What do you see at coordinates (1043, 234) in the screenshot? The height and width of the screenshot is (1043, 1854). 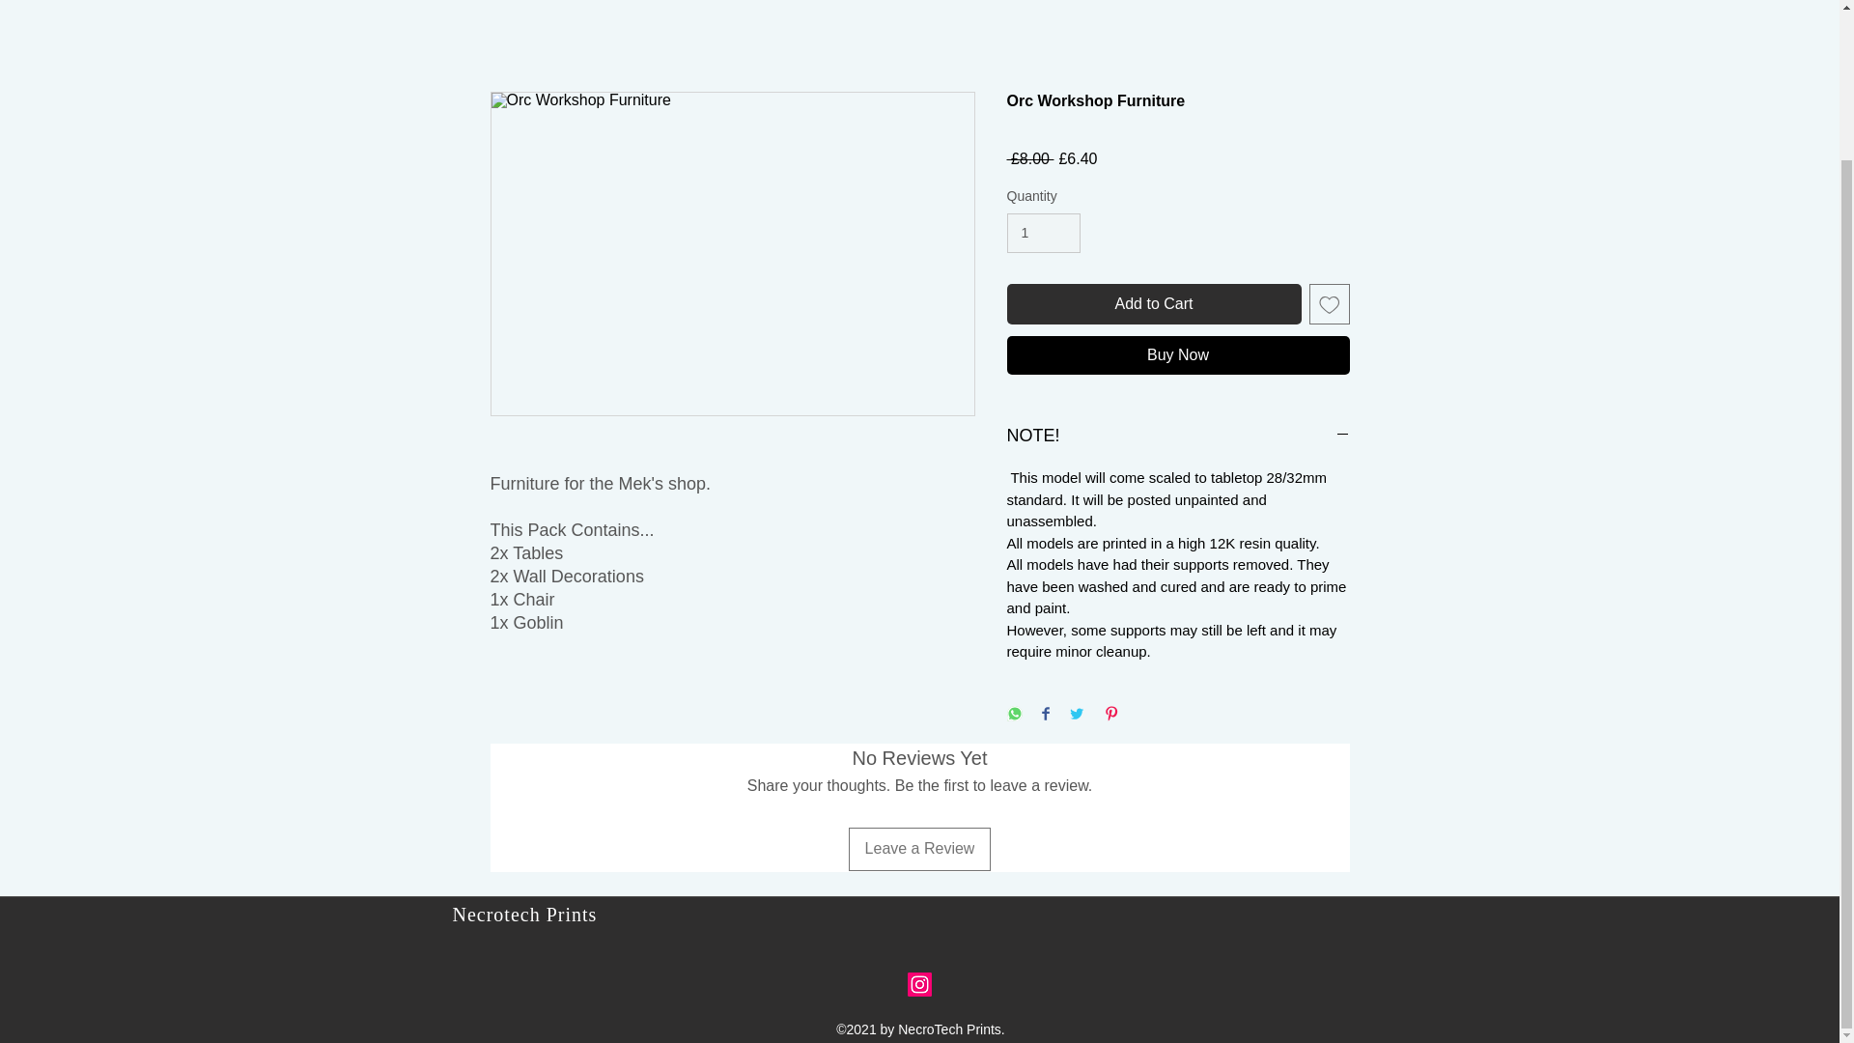 I see `1` at bounding box center [1043, 234].